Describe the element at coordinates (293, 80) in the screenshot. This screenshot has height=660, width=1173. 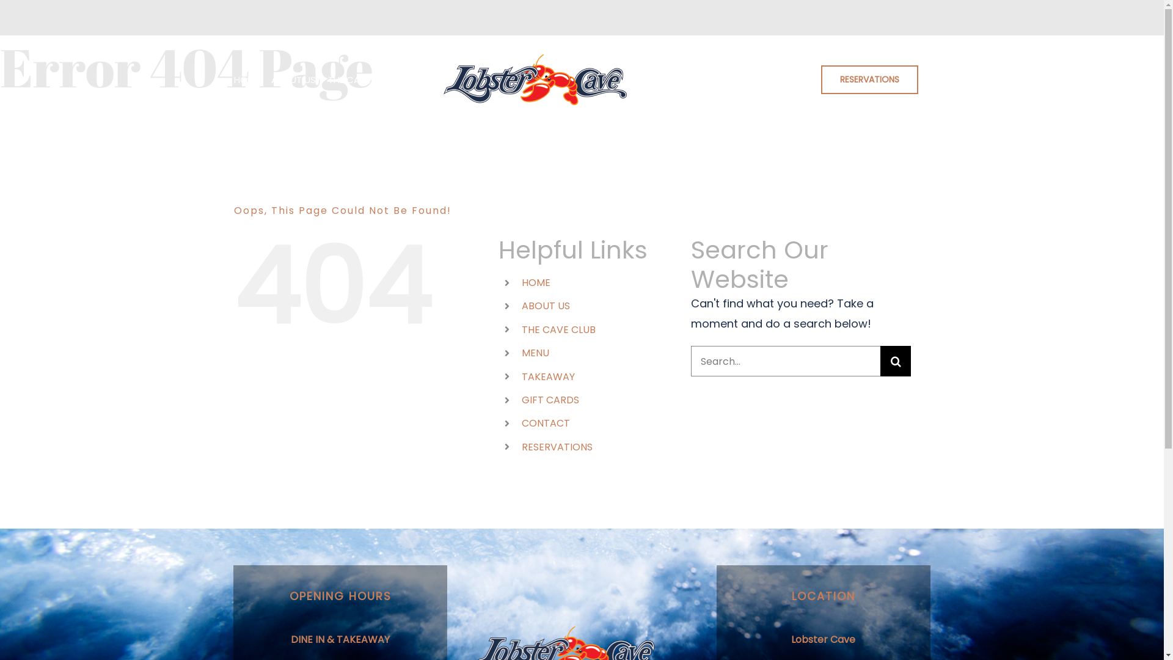
I see `ABOUT US` at that location.